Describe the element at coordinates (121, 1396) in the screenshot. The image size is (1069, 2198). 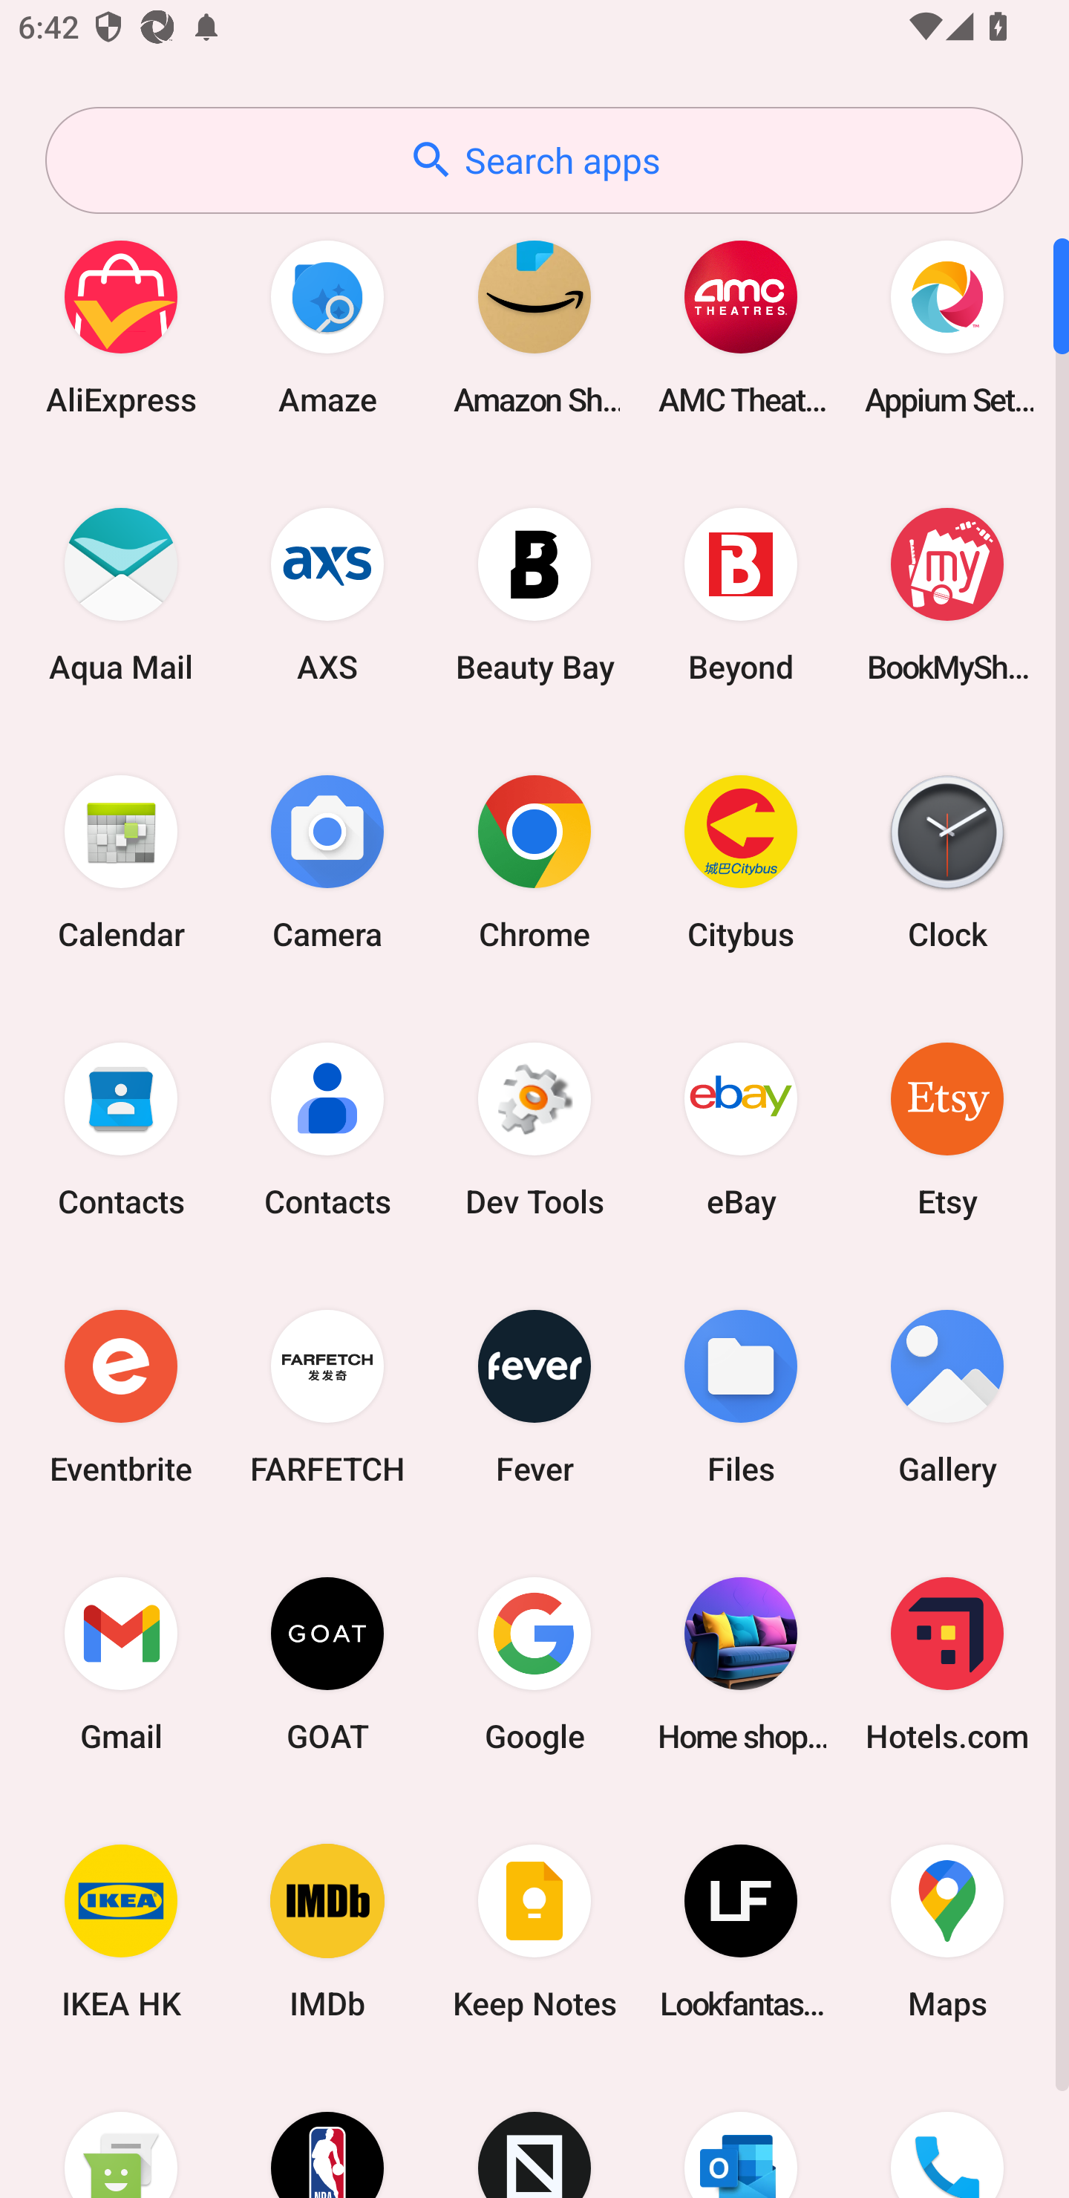
I see `Eventbrite` at that location.